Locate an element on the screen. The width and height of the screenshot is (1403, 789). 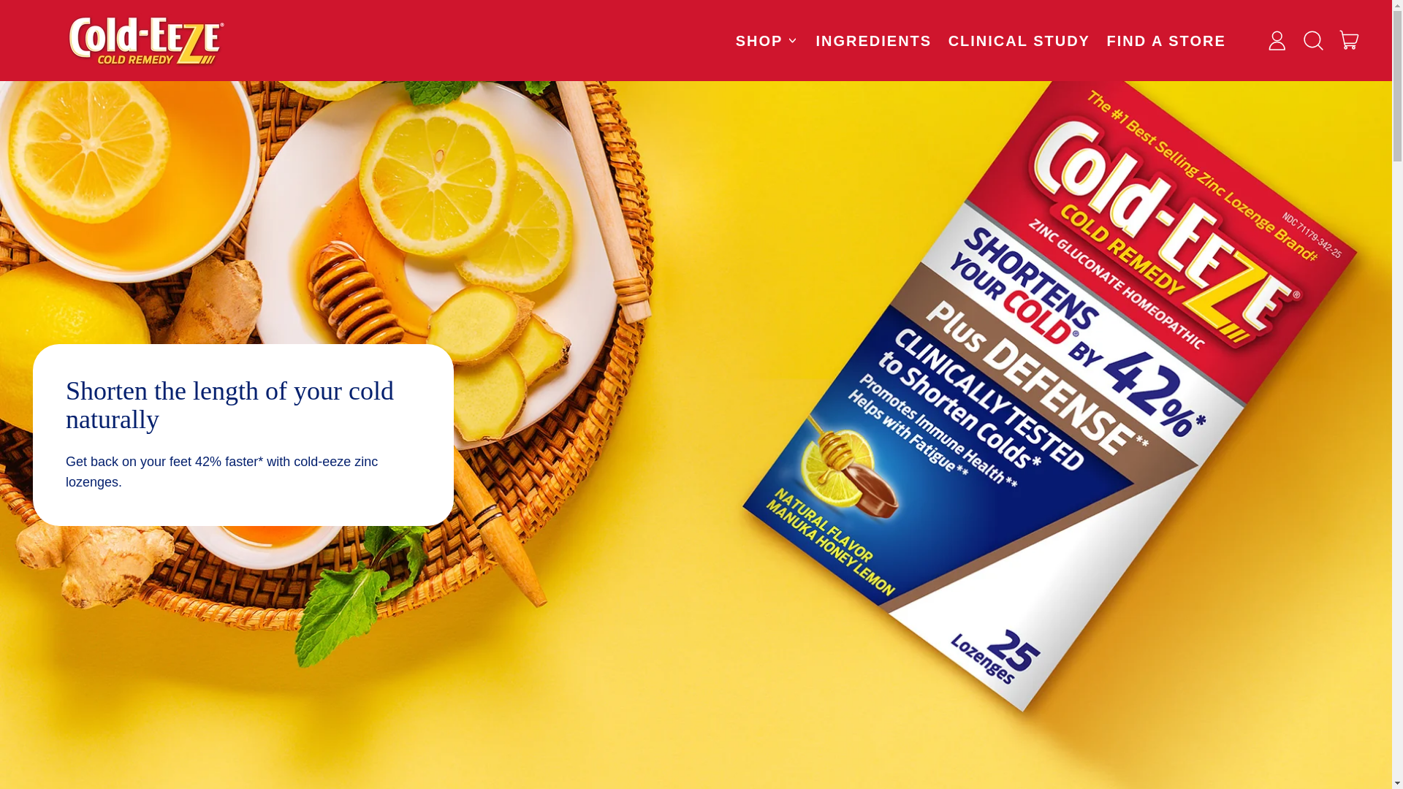
FIND A STORE is located at coordinates (1166, 40).